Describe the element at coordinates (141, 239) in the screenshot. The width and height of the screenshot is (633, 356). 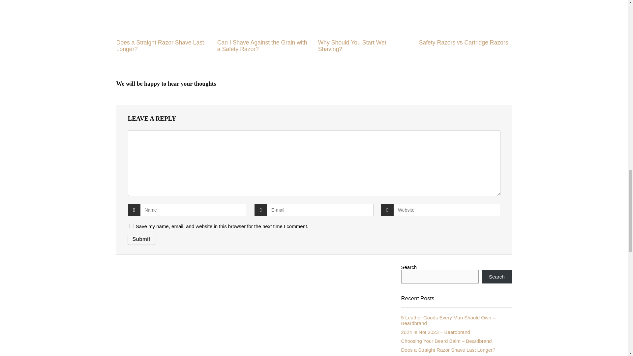
I see `Submit` at that location.